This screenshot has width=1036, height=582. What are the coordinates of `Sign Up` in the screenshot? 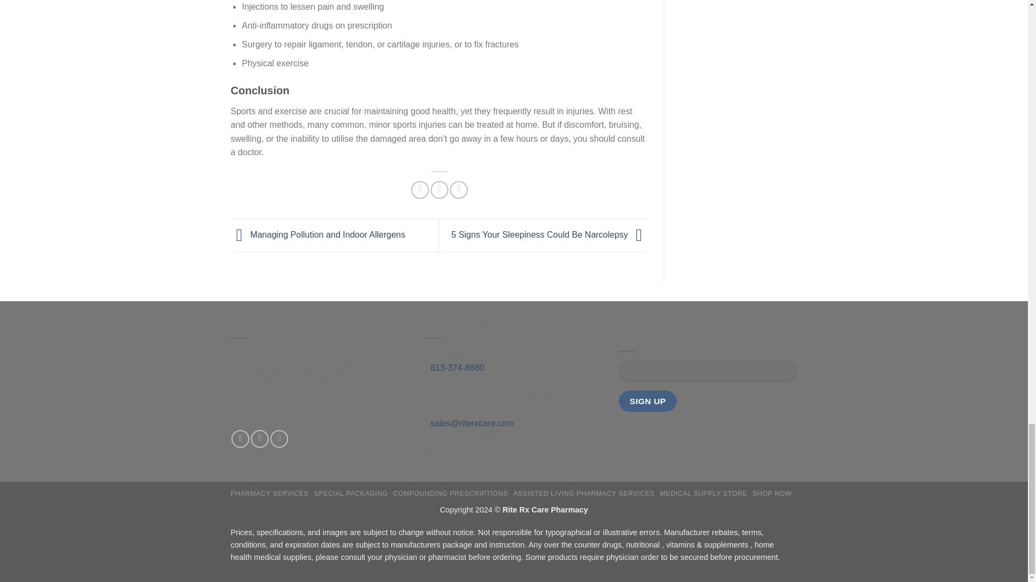 It's located at (647, 401).